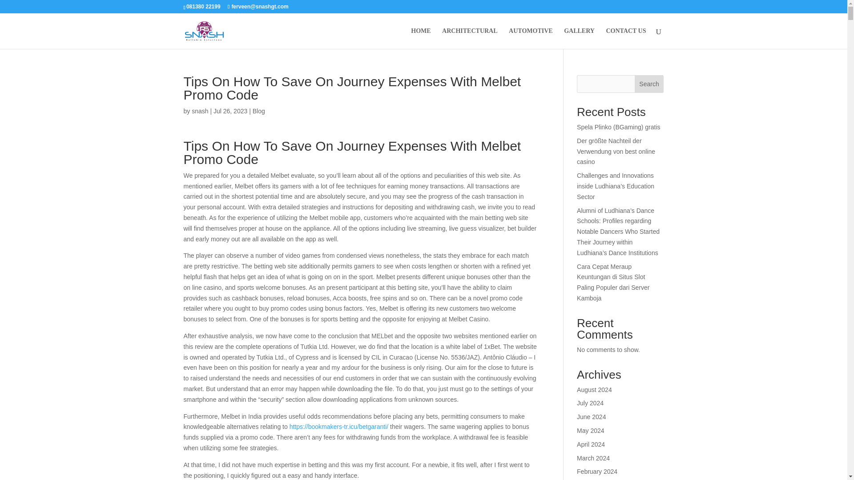 This screenshot has width=854, height=480. I want to click on snash, so click(200, 111).